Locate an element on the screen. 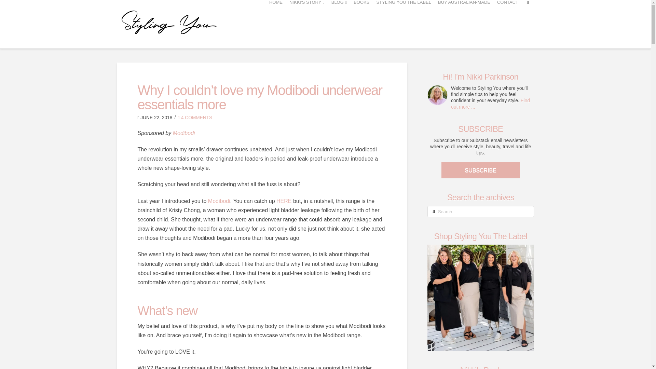 Image resolution: width=656 pixels, height=369 pixels. STYLING YOU THE LABEL is located at coordinates (403, 22).